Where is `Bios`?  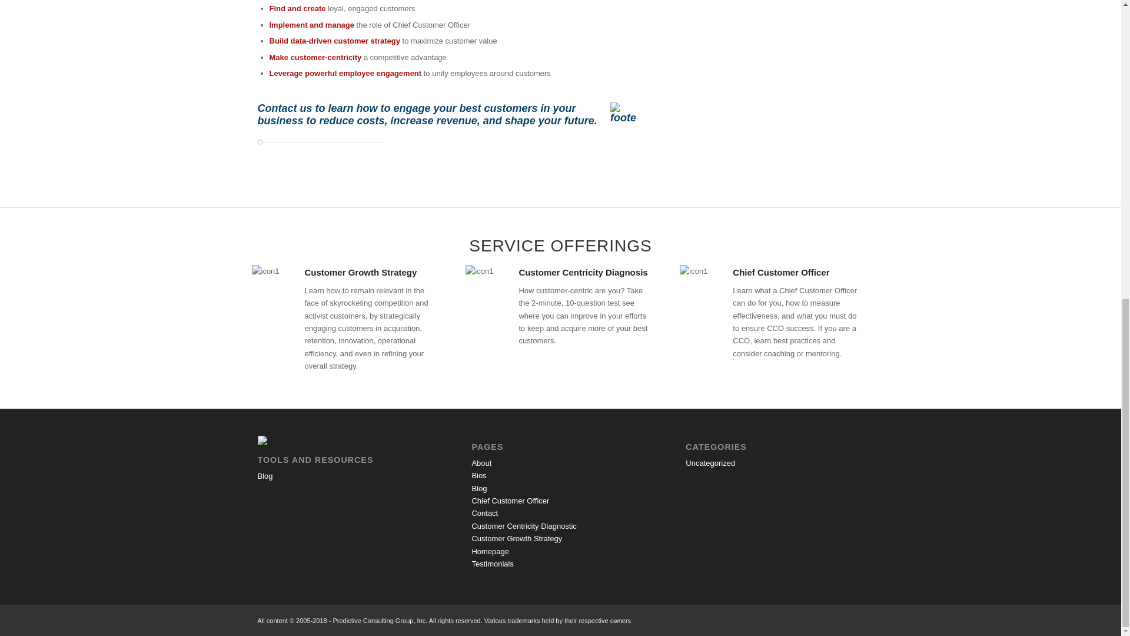 Bios is located at coordinates (478, 476).